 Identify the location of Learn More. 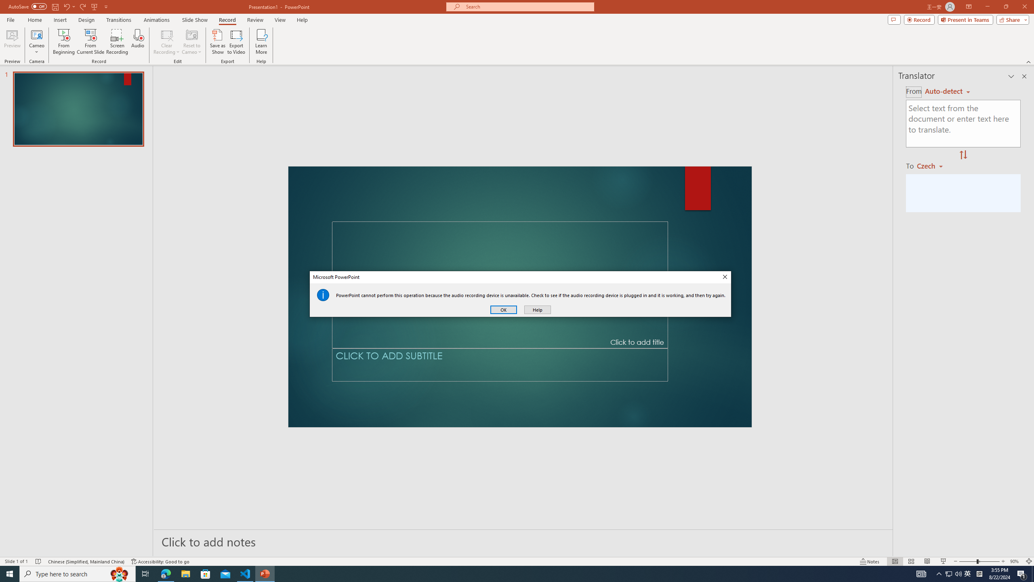
(262, 42).